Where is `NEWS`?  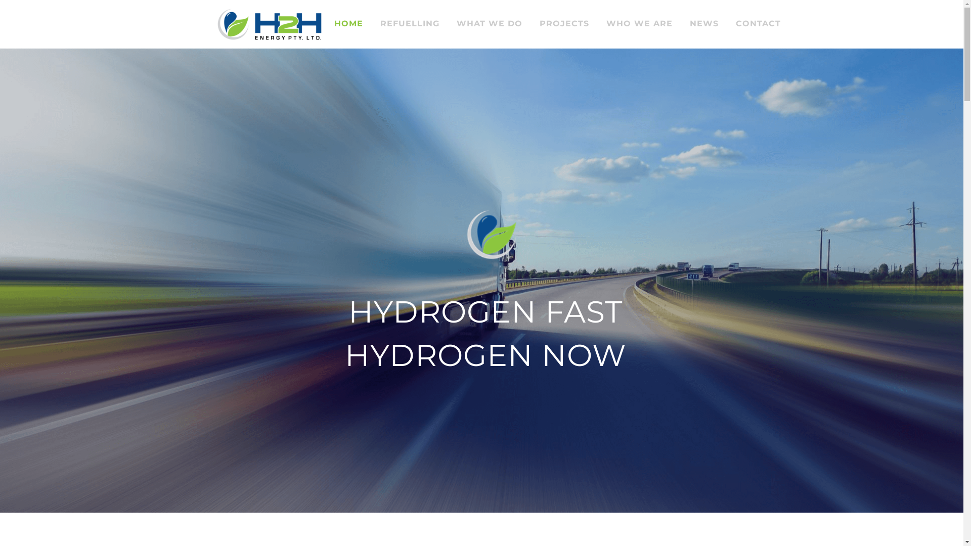 NEWS is located at coordinates (704, 24).